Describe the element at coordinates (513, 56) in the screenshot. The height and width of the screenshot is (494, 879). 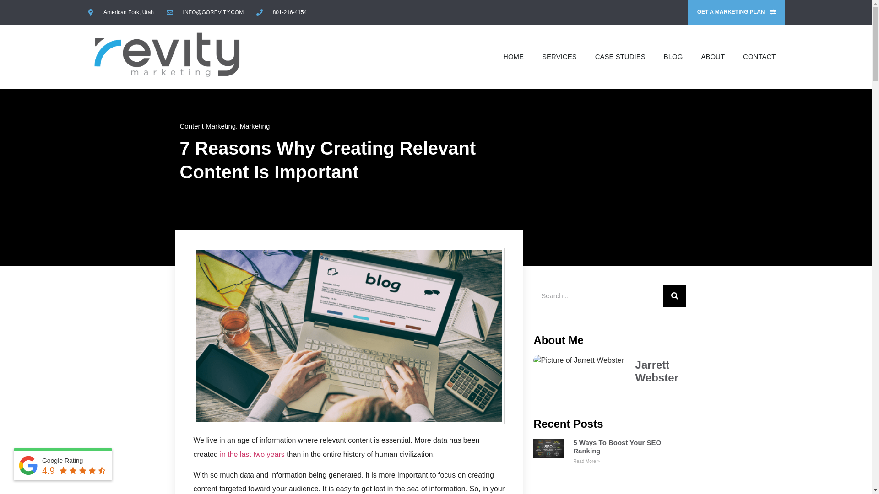
I see `HOME` at that location.